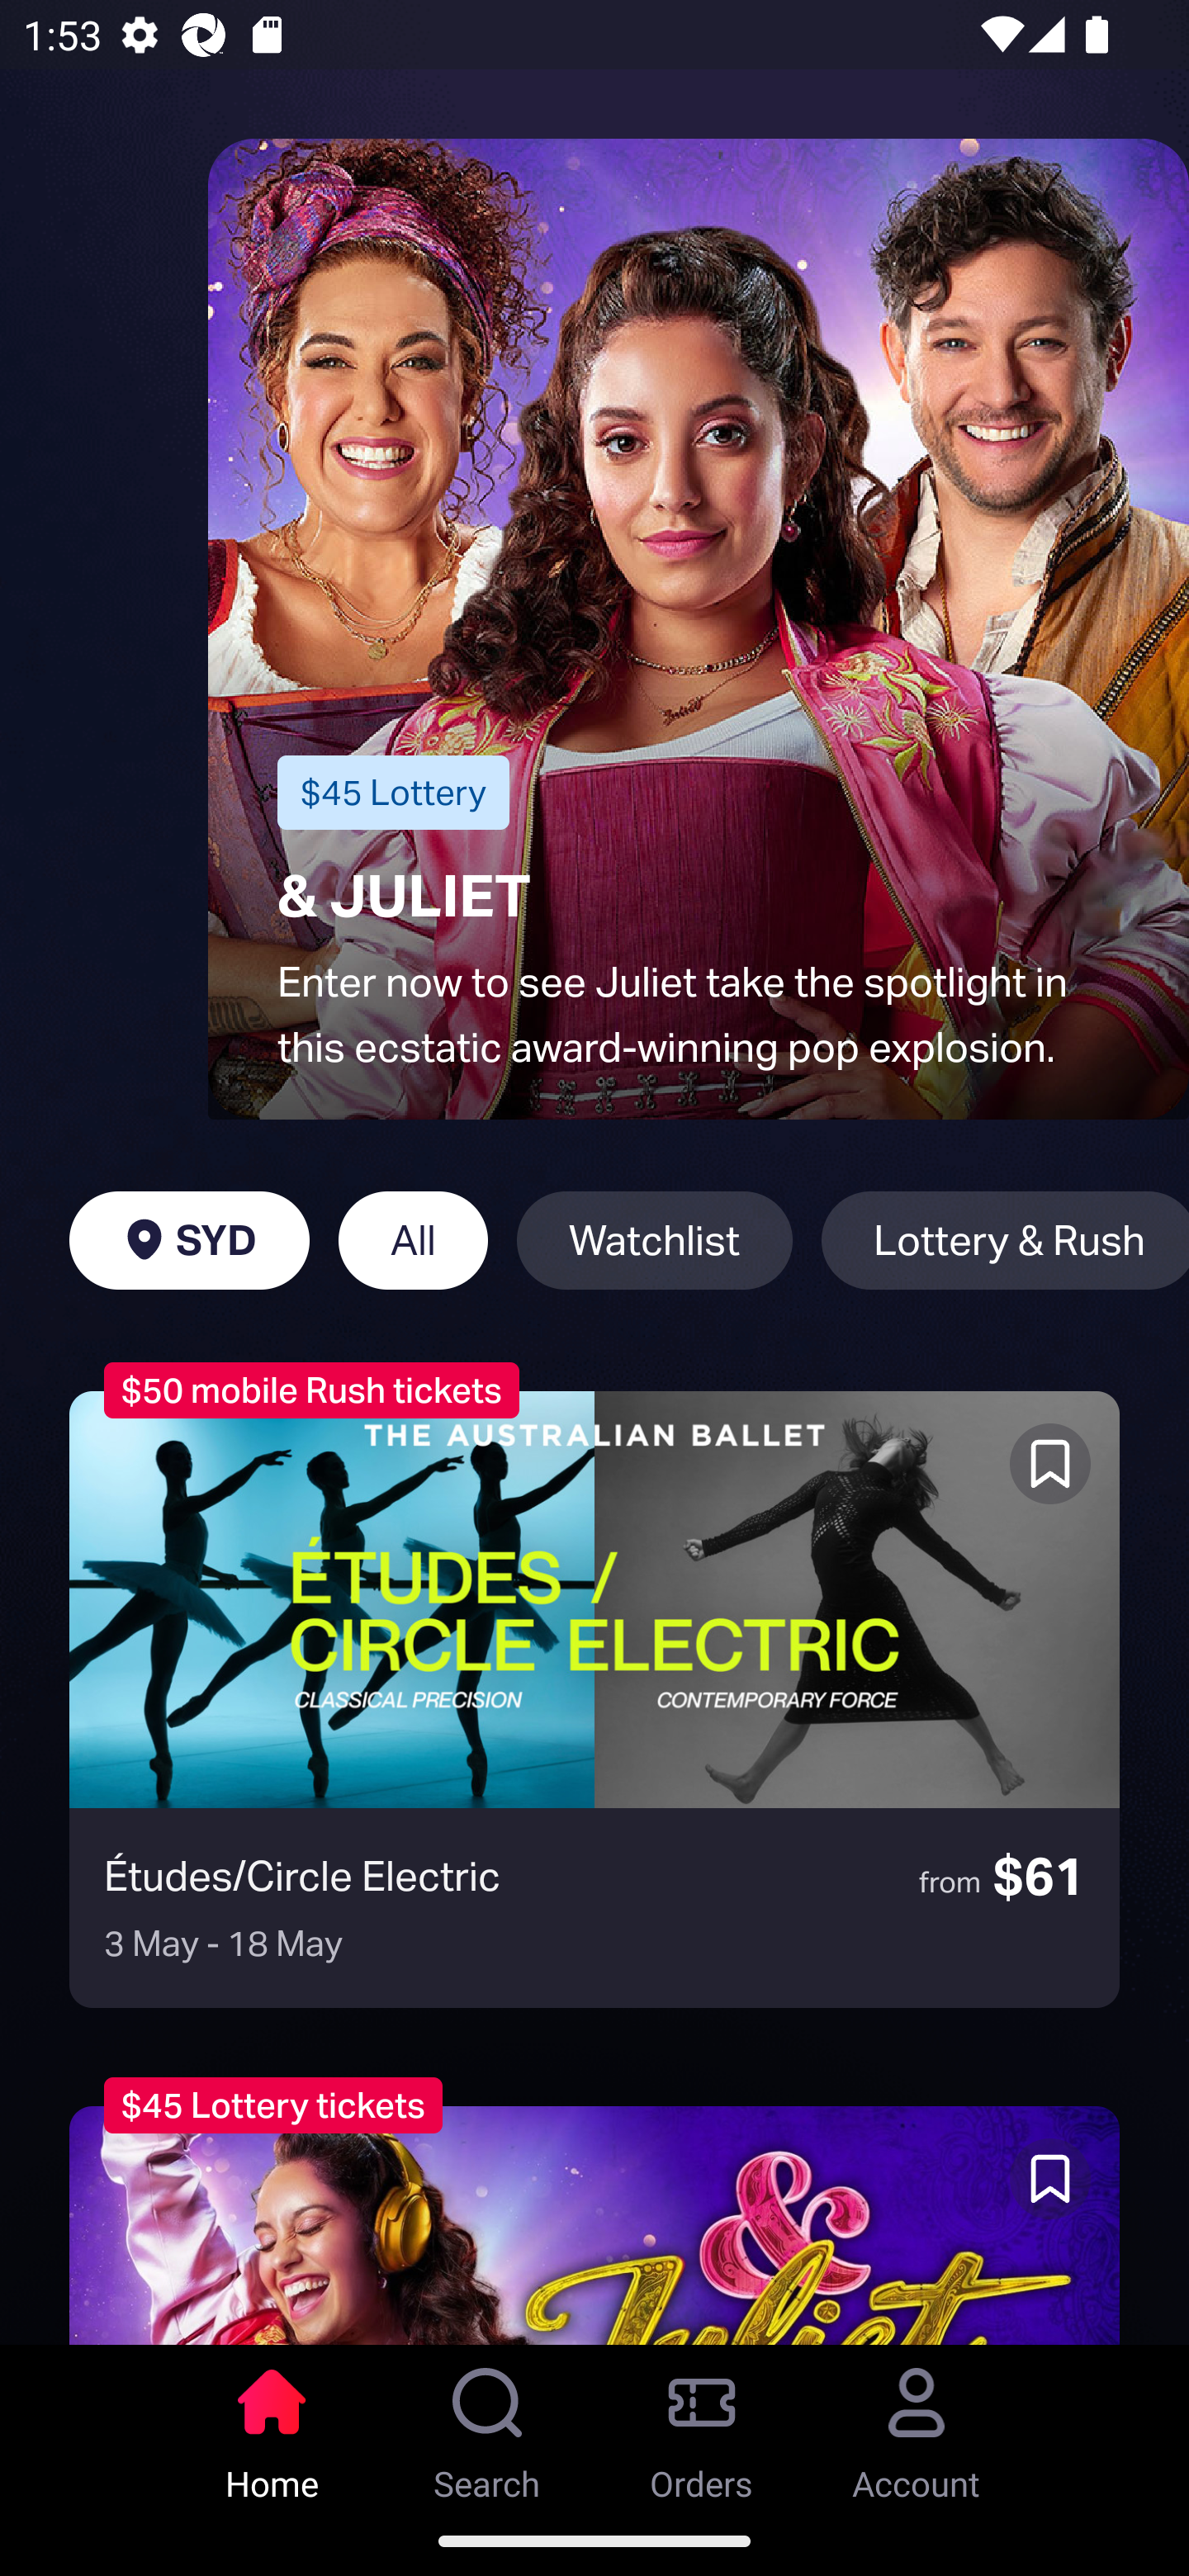  I want to click on Études/Circle Electric from $61 3 May - 18 May, so click(594, 1698).